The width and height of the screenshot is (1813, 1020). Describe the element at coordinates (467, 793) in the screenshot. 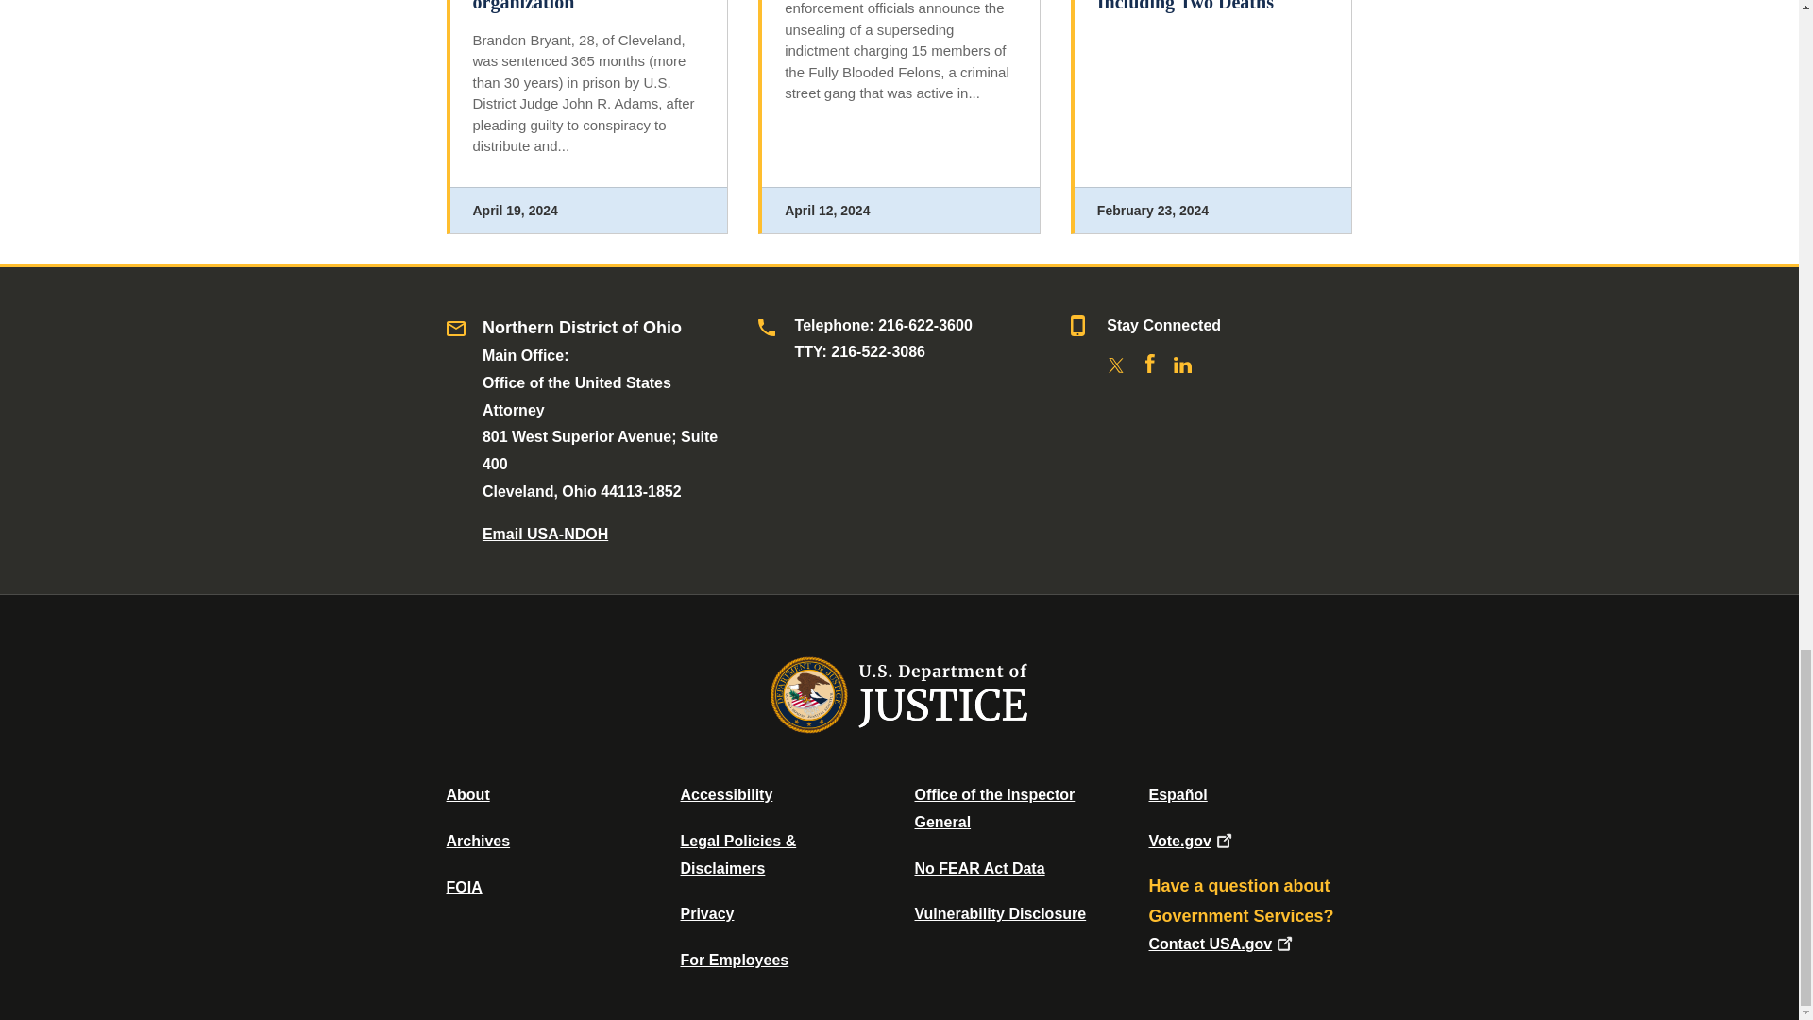

I see `About DOJ` at that location.